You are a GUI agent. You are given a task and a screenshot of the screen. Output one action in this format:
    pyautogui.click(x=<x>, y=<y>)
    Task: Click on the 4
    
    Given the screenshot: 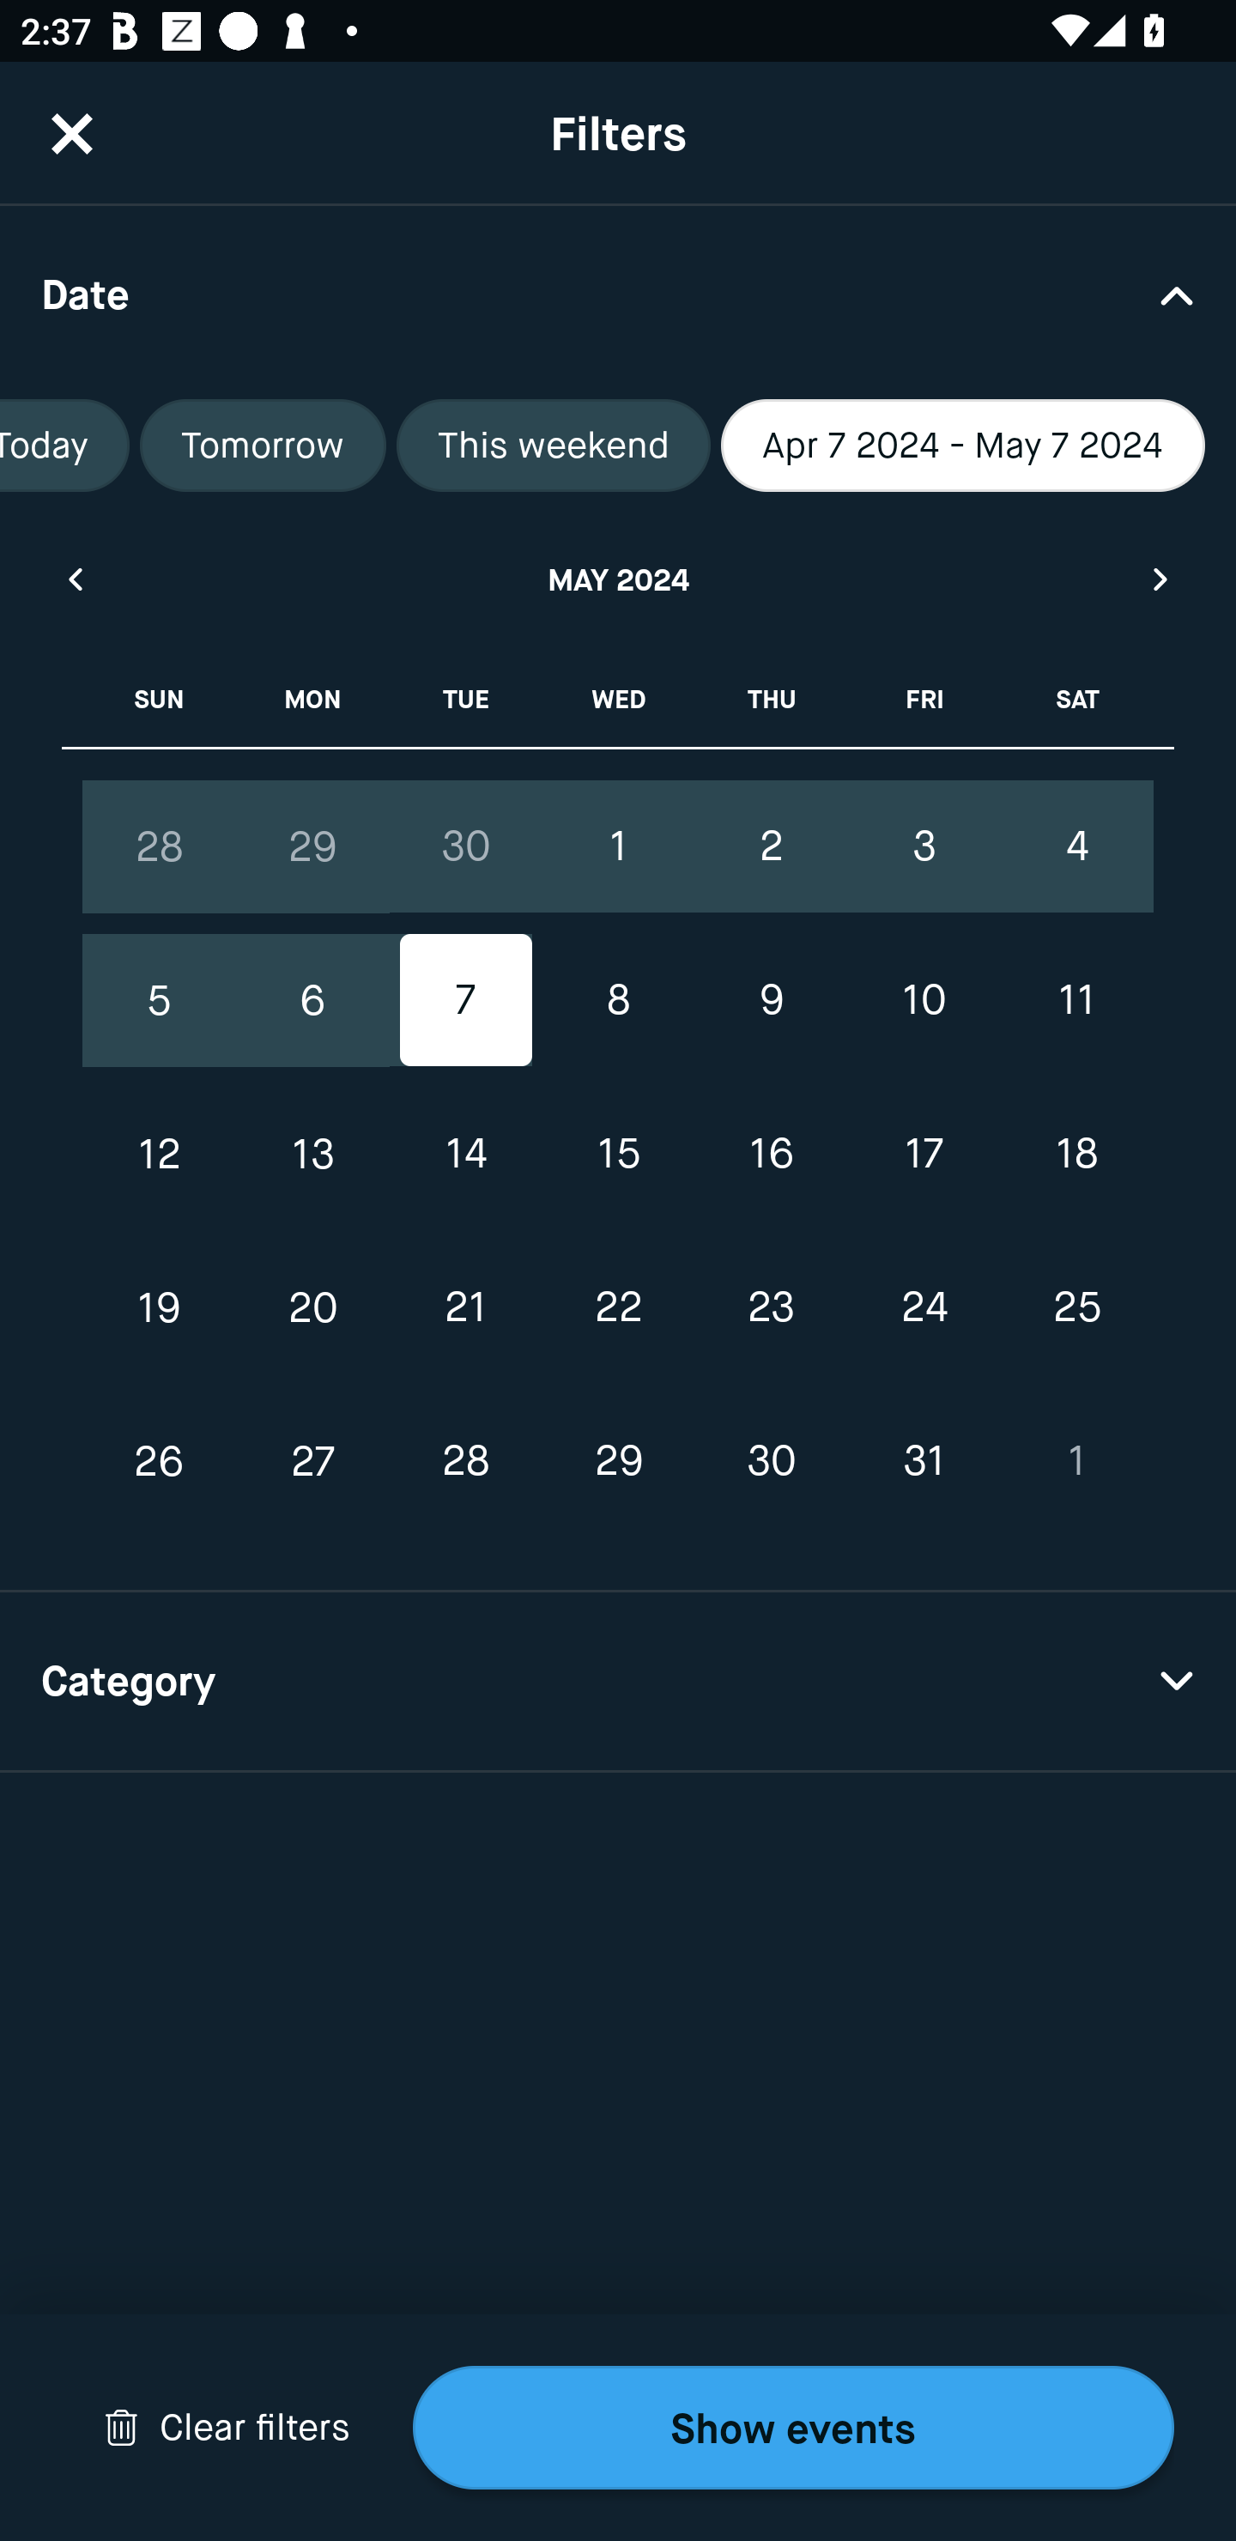 What is the action you would take?
    pyautogui.click(x=1076, y=846)
    